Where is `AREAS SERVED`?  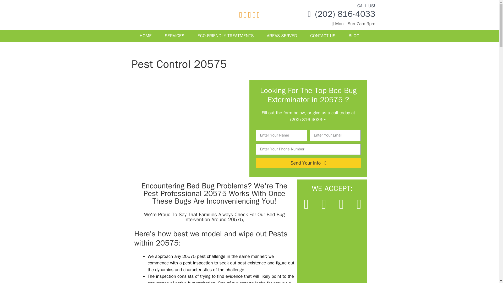
AREAS SERVED is located at coordinates (282, 36).